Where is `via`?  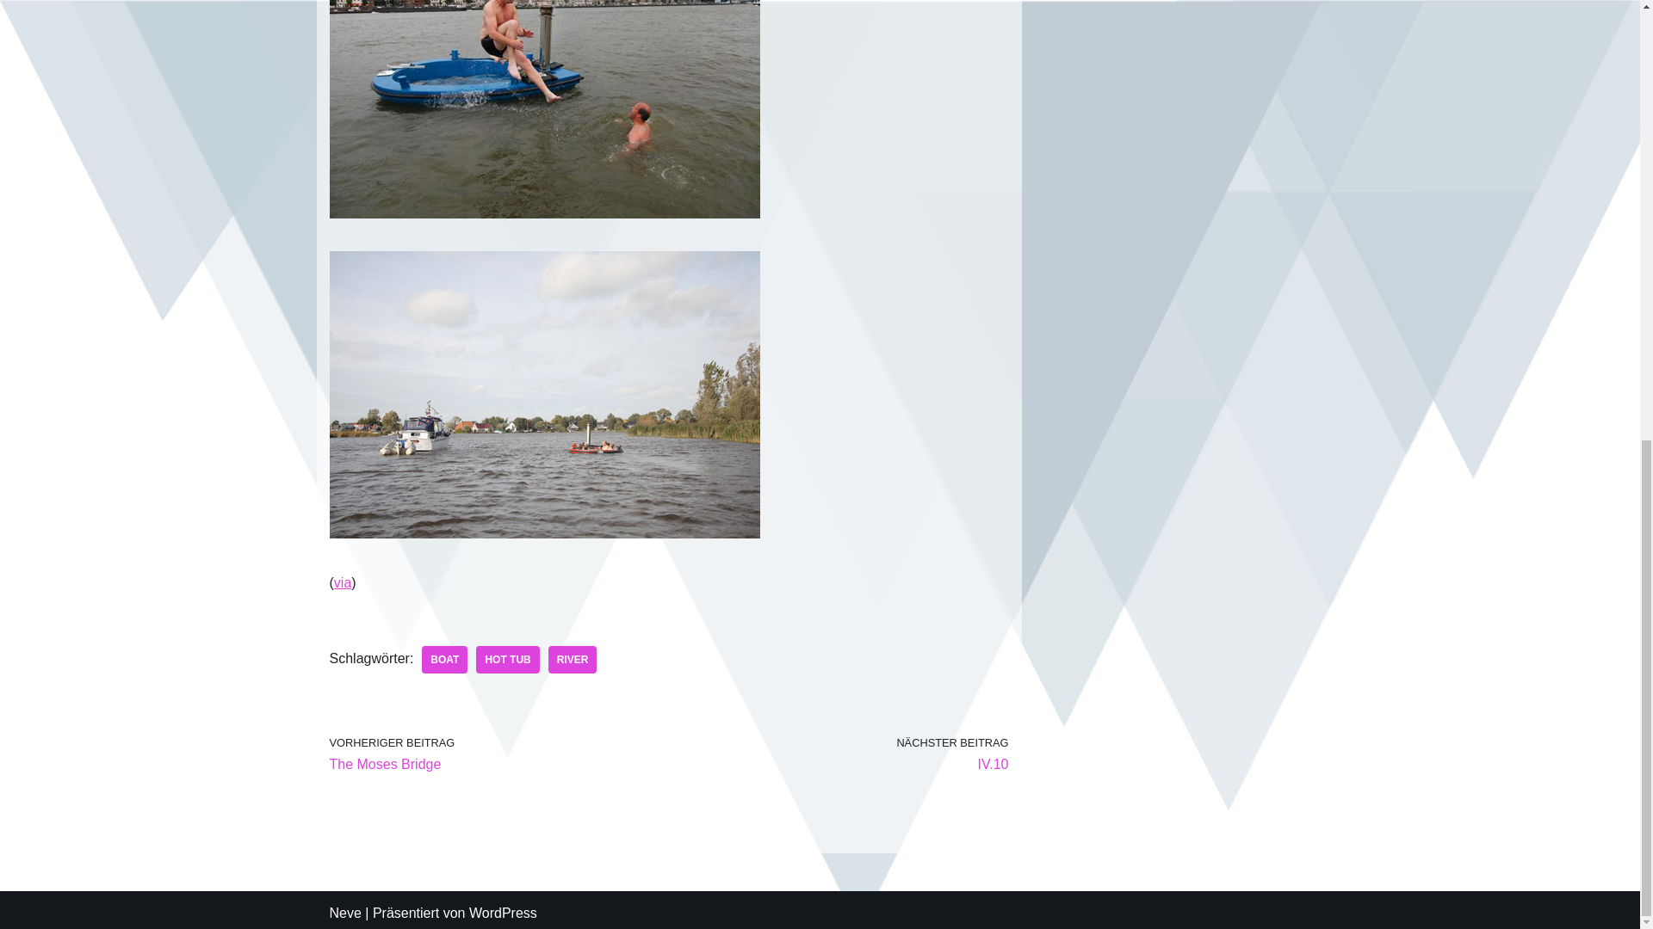
via is located at coordinates (494, 754).